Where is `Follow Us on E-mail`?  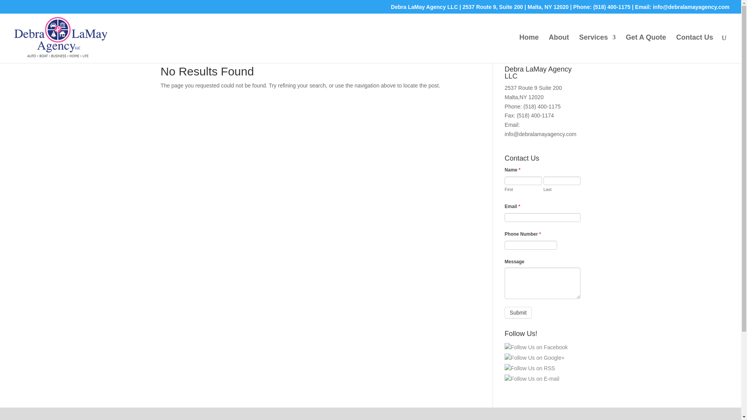 Follow Us on E-mail is located at coordinates (531, 379).